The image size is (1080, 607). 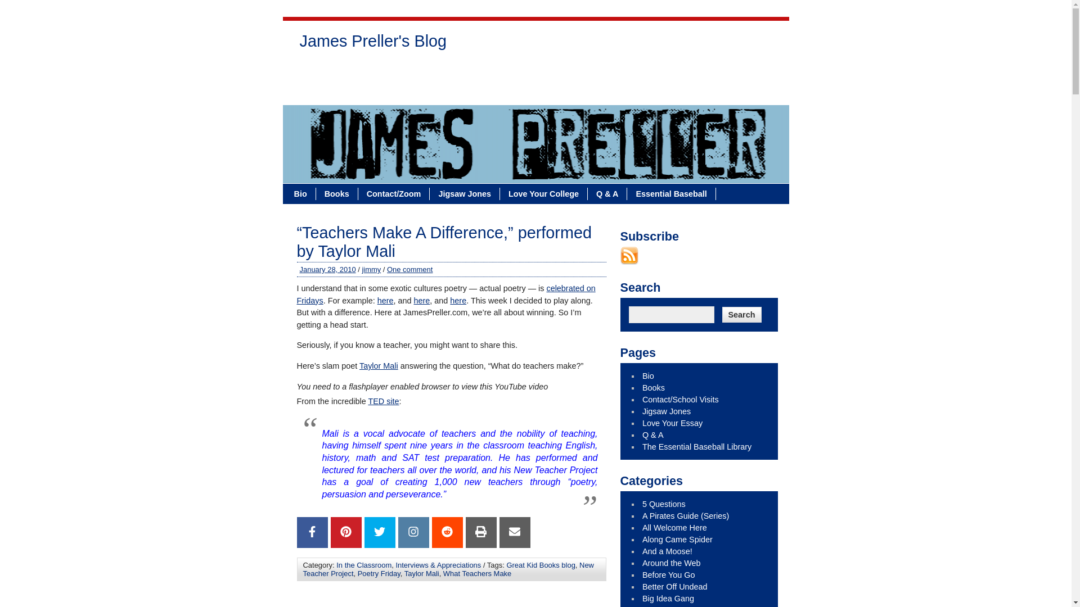 I want to click on January 28, 2010, so click(x=327, y=269).